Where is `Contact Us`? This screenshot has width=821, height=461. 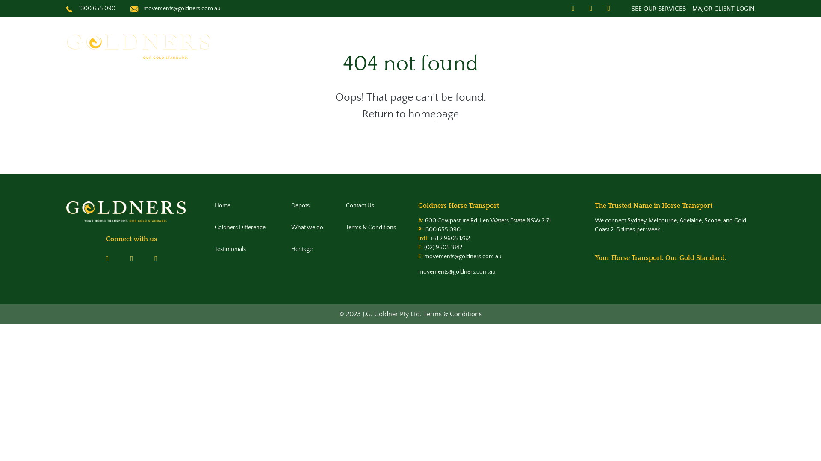
Contact Us is located at coordinates (373, 206).